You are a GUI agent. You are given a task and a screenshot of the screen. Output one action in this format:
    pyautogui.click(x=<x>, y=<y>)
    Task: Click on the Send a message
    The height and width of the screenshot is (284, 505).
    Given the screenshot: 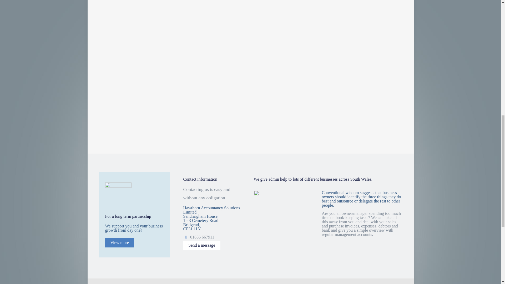 What is the action you would take?
    pyautogui.click(x=201, y=245)
    